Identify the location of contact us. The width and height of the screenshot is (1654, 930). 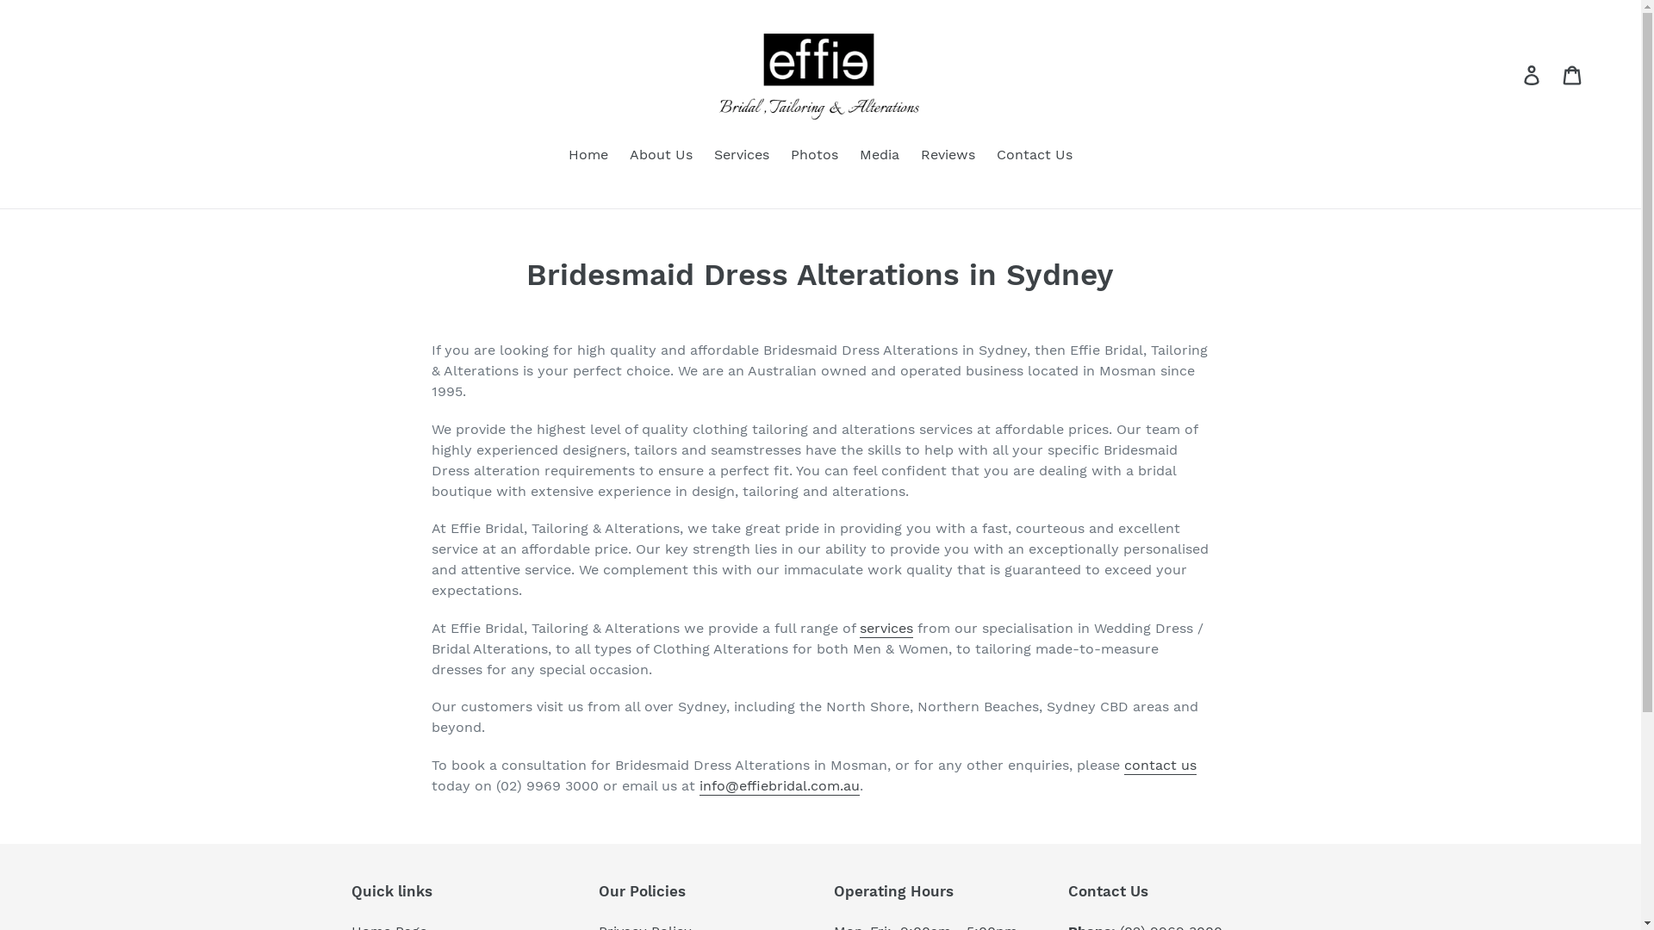
(1160, 765).